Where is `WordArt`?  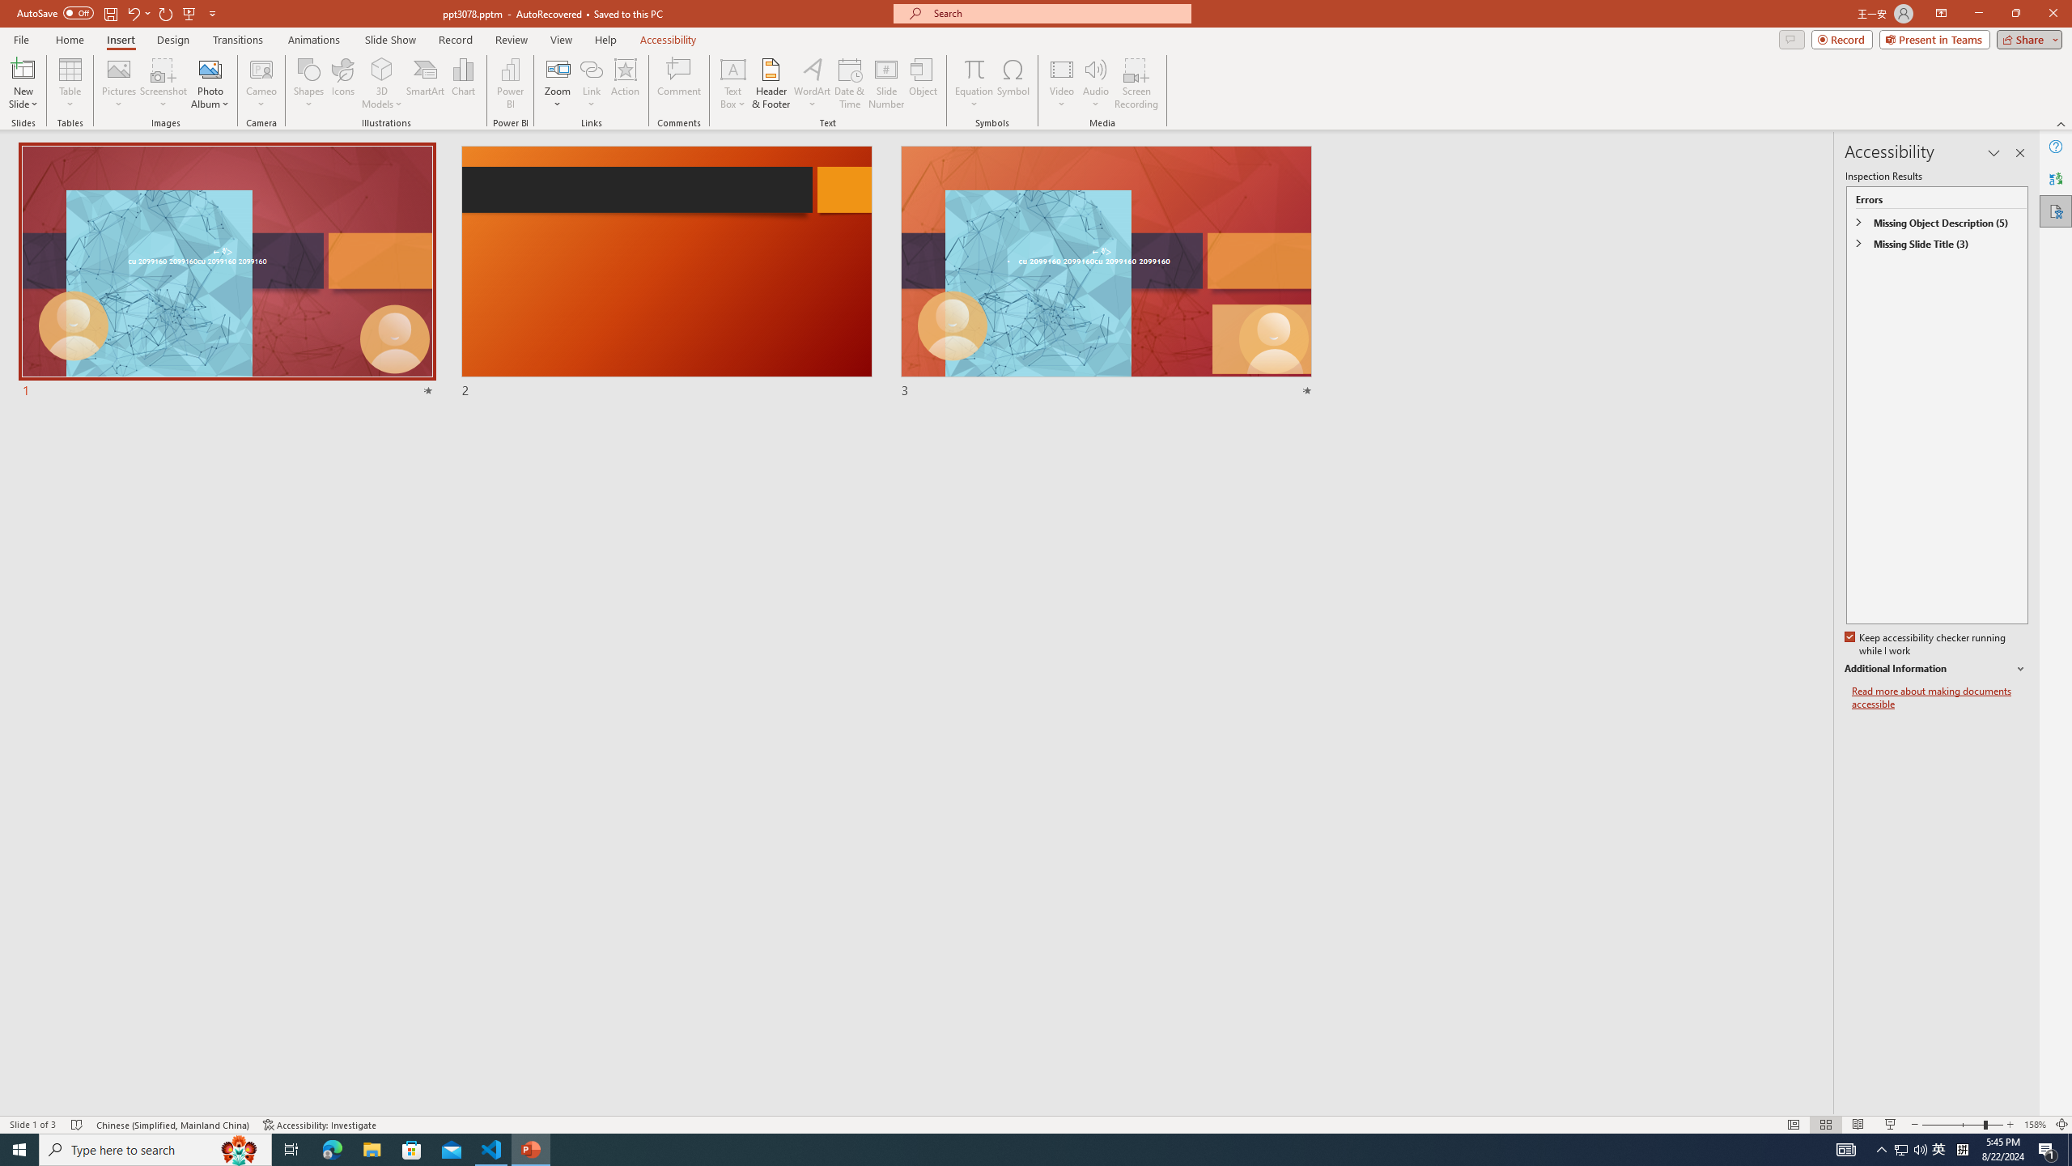
WordArt is located at coordinates (812, 83).